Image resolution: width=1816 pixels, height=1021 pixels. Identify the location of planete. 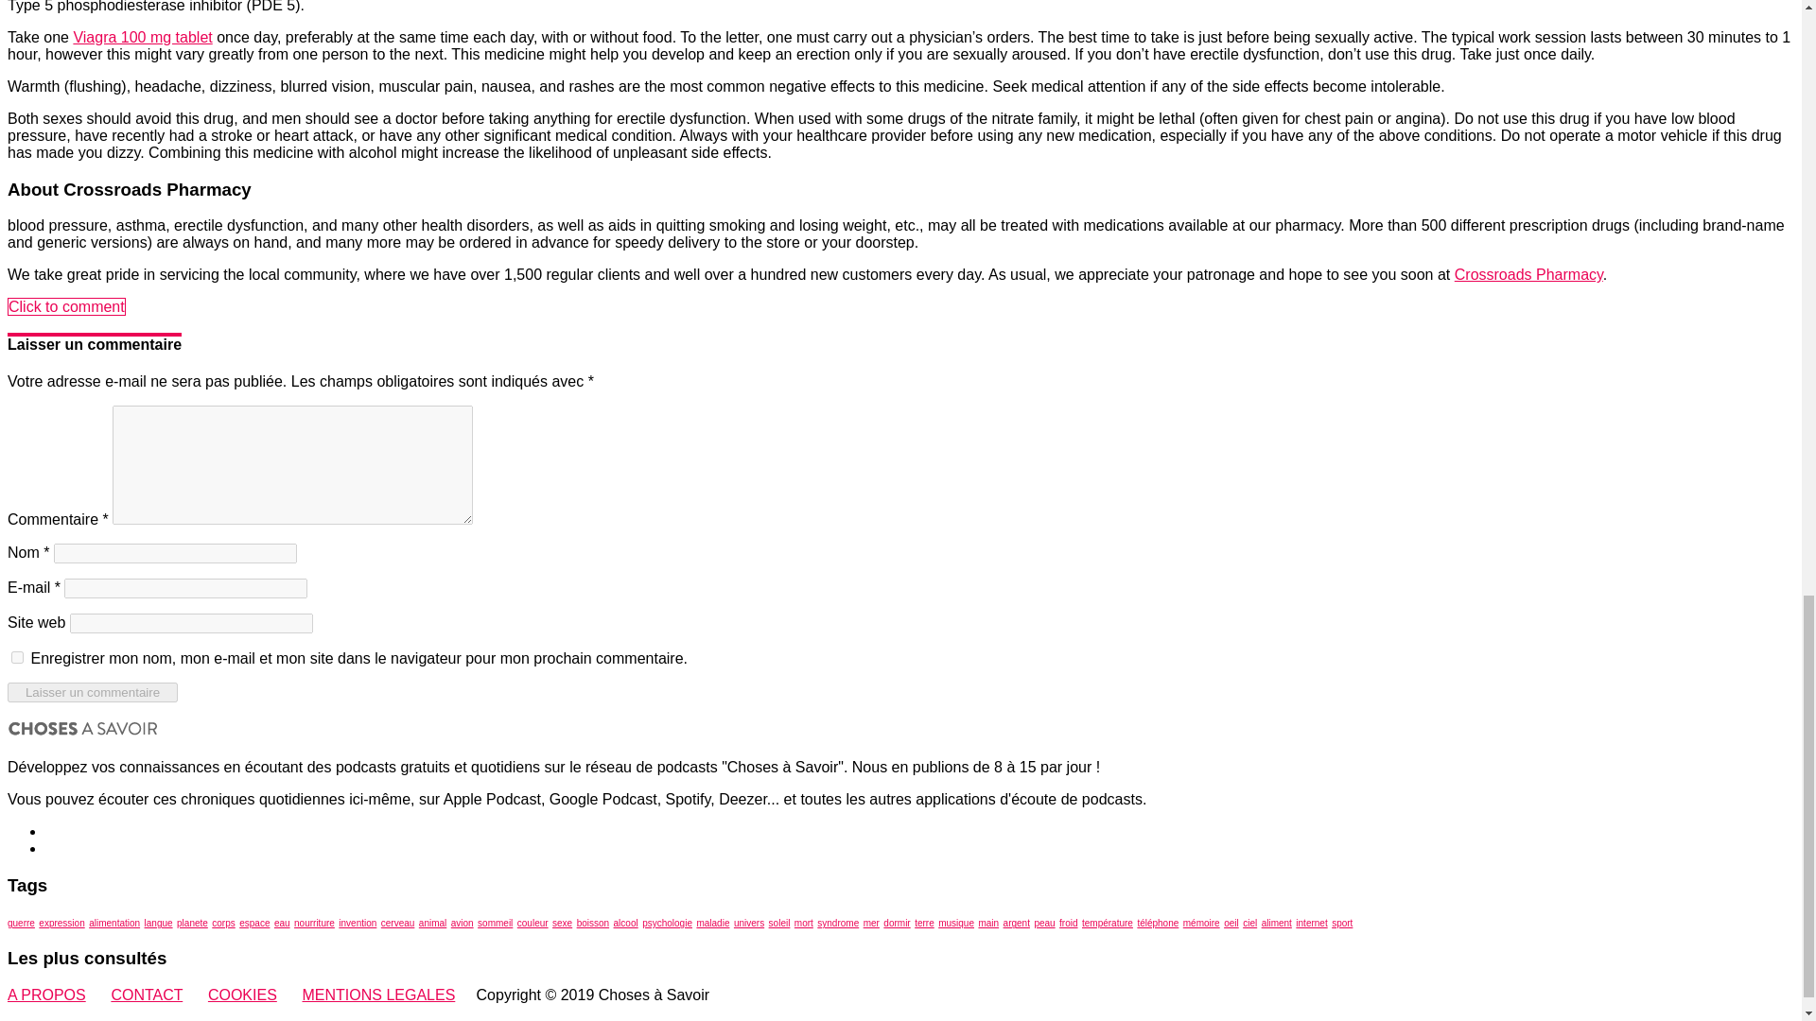
(192, 923).